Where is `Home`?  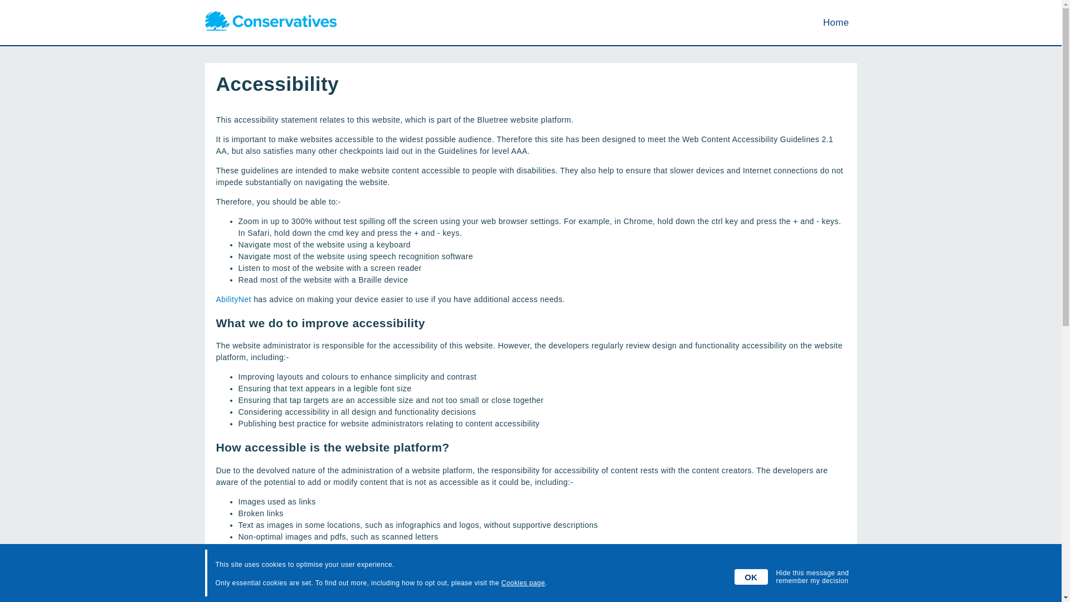
Home is located at coordinates (835, 22).